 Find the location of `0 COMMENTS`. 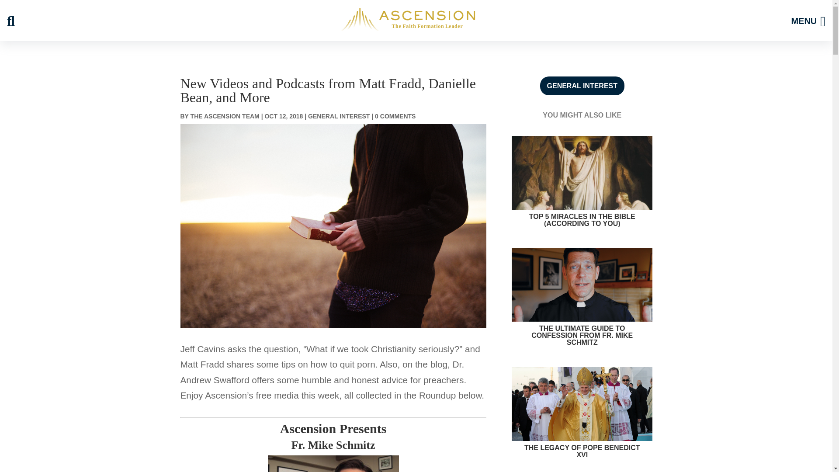

0 COMMENTS is located at coordinates (395, 116).